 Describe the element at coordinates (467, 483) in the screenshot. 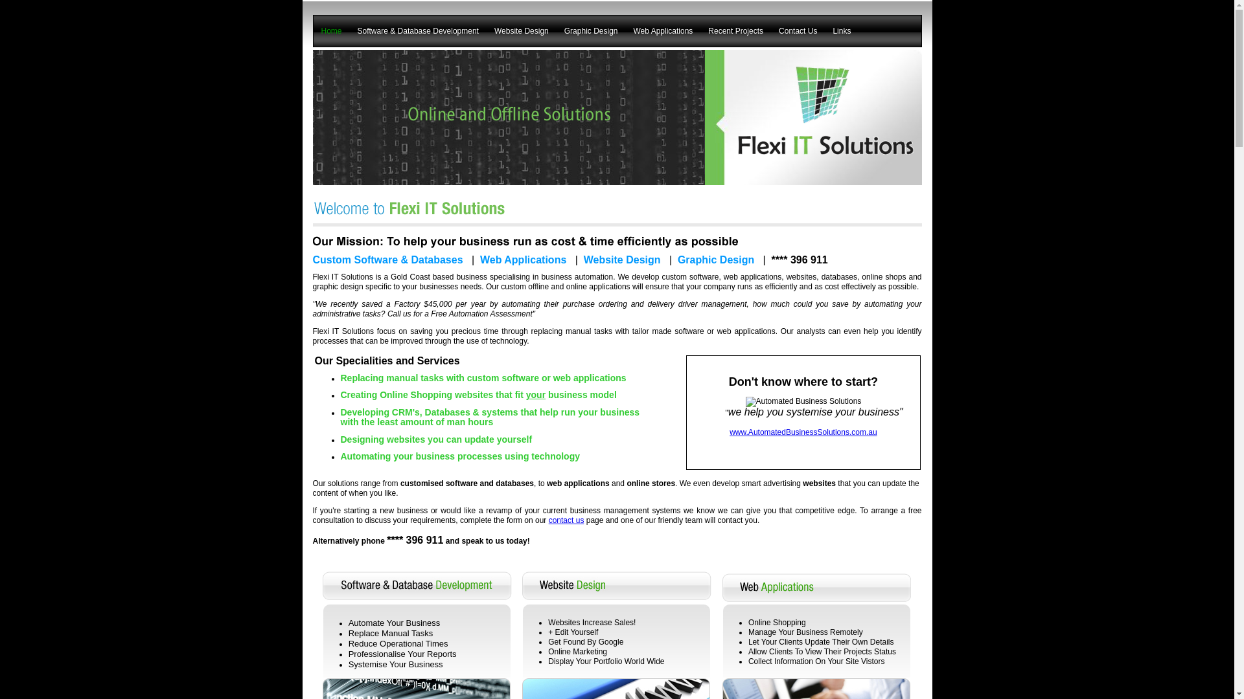

I see `customised software and databases` at that location.